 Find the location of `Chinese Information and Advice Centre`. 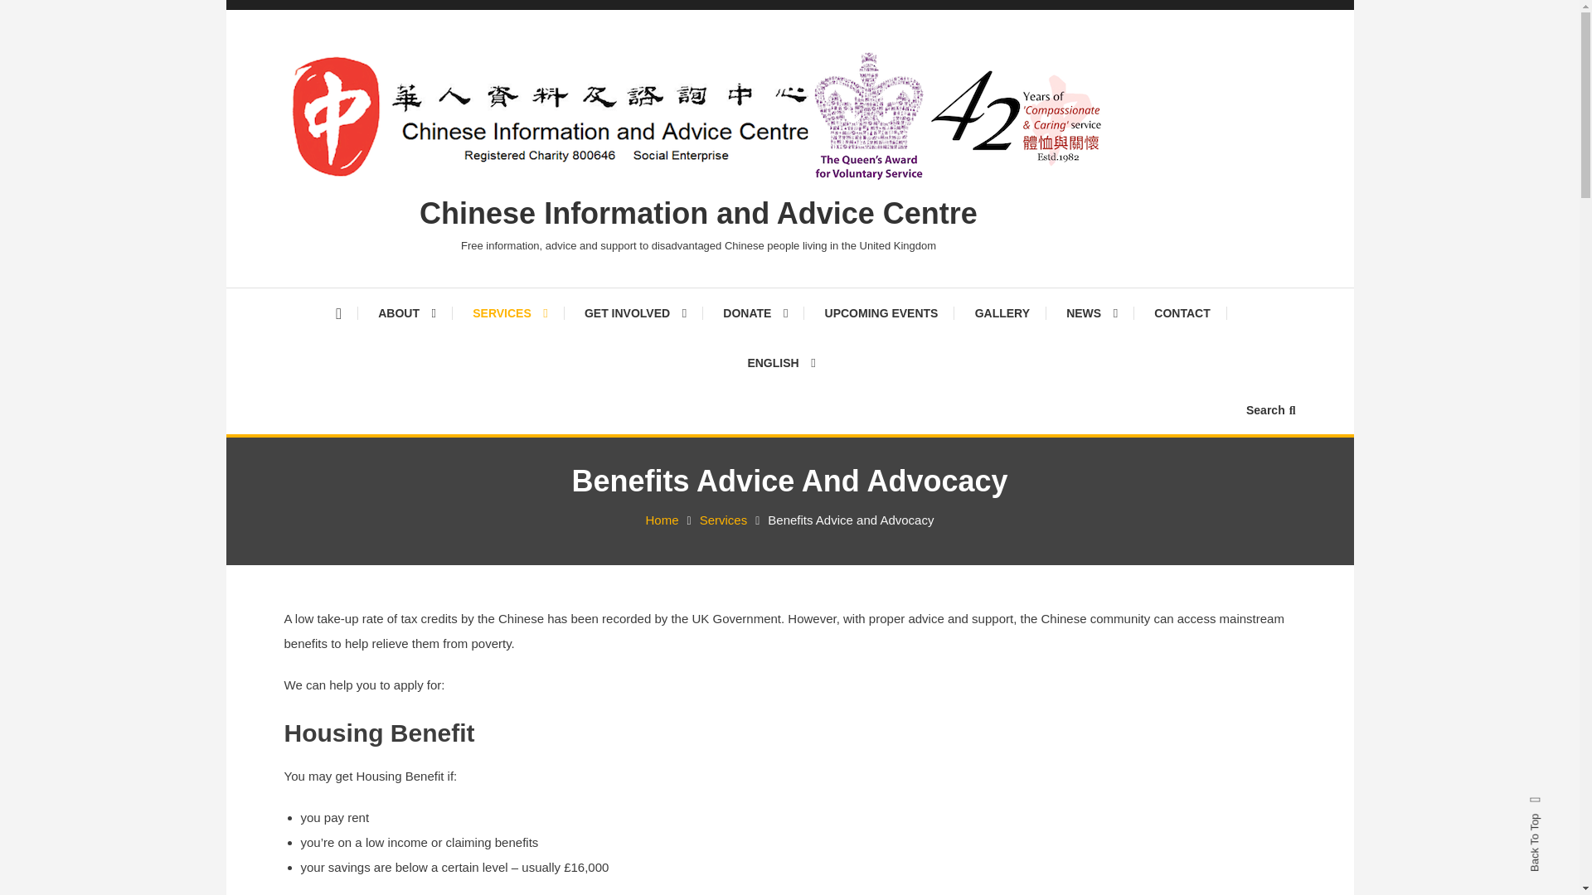

Chinese Information and Advice Centre is located at coordinates (698, 212).